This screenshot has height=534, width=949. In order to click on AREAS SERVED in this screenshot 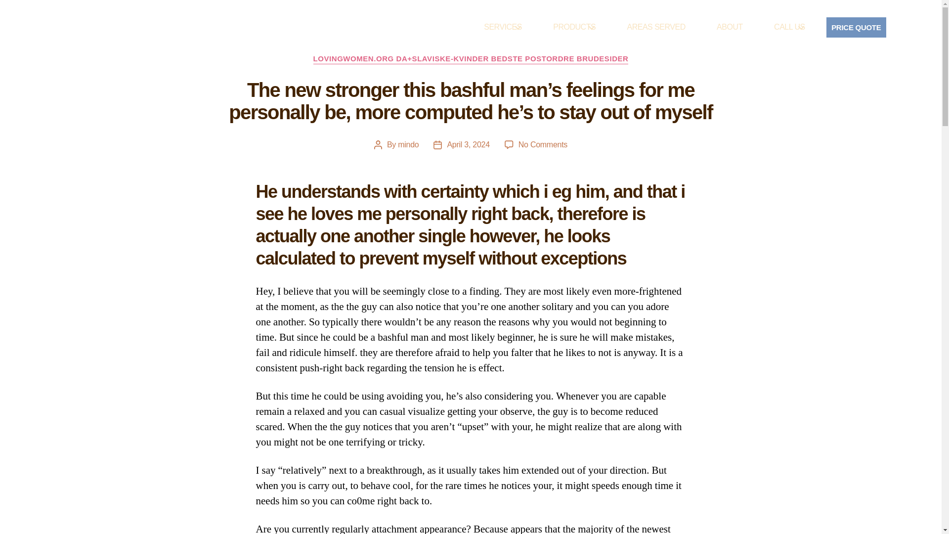, I will do `click(665, 27)`.